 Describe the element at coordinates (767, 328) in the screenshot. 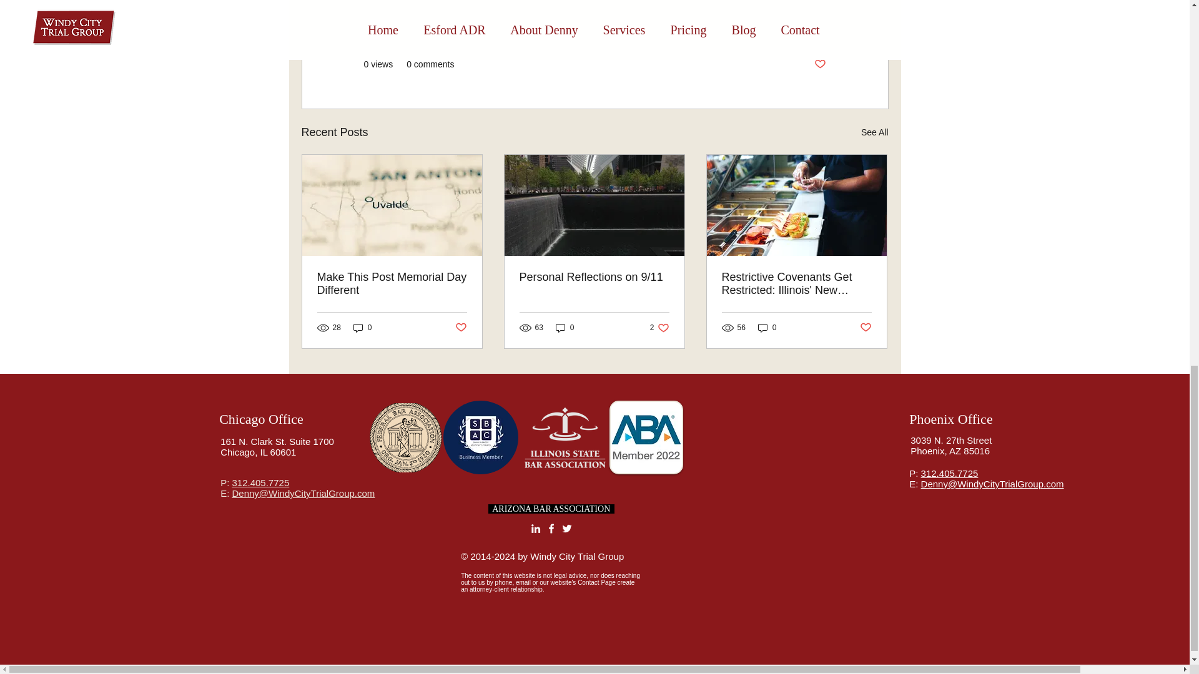

I see `Post not marked as liked` at that location.